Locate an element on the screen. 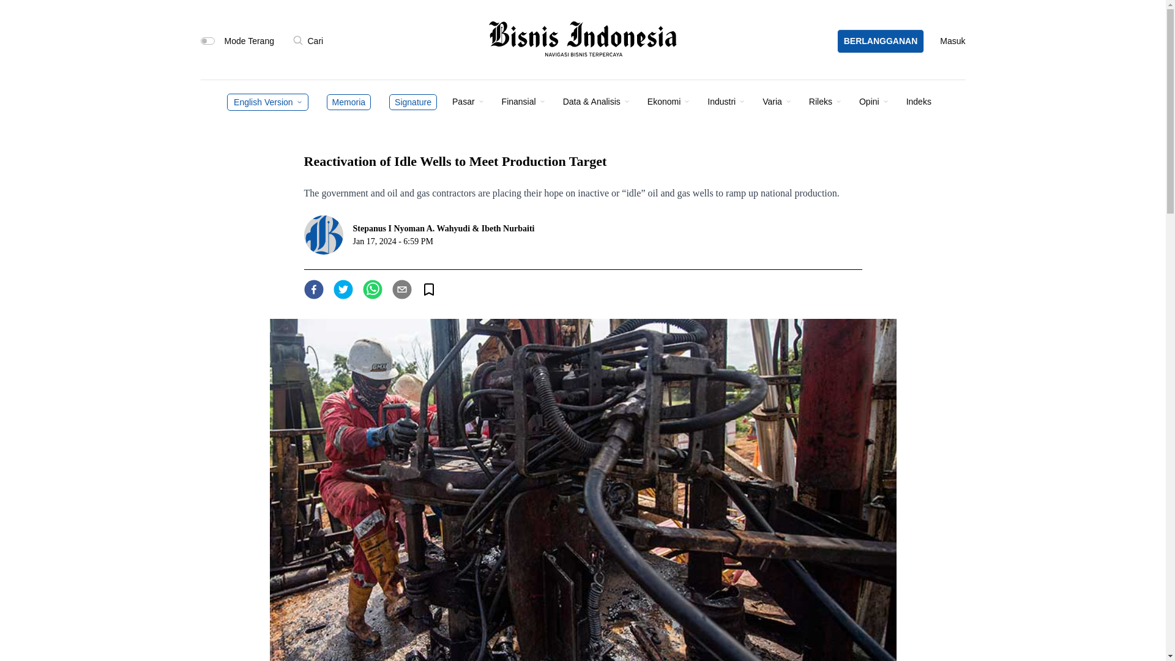 The height and width of the screenshot is (661, 1175). English Version is located at coordinates (263, 101).